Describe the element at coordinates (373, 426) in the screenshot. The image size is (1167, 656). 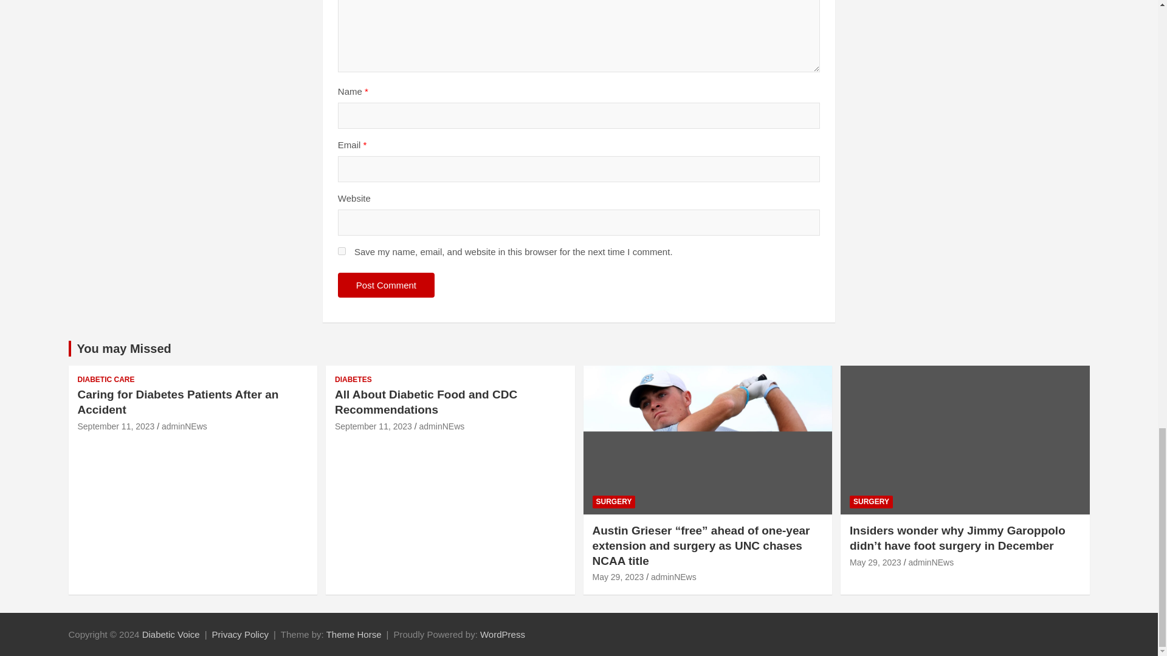
I see `September 11, 2023` at that location.